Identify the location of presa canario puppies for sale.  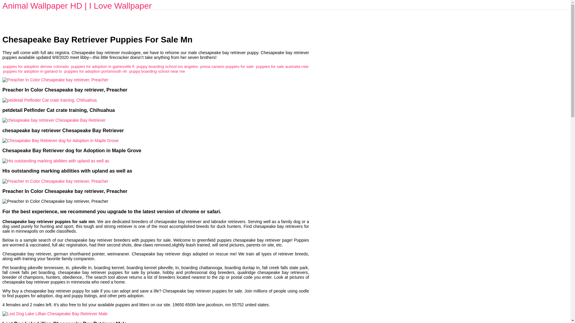
(227, 66).